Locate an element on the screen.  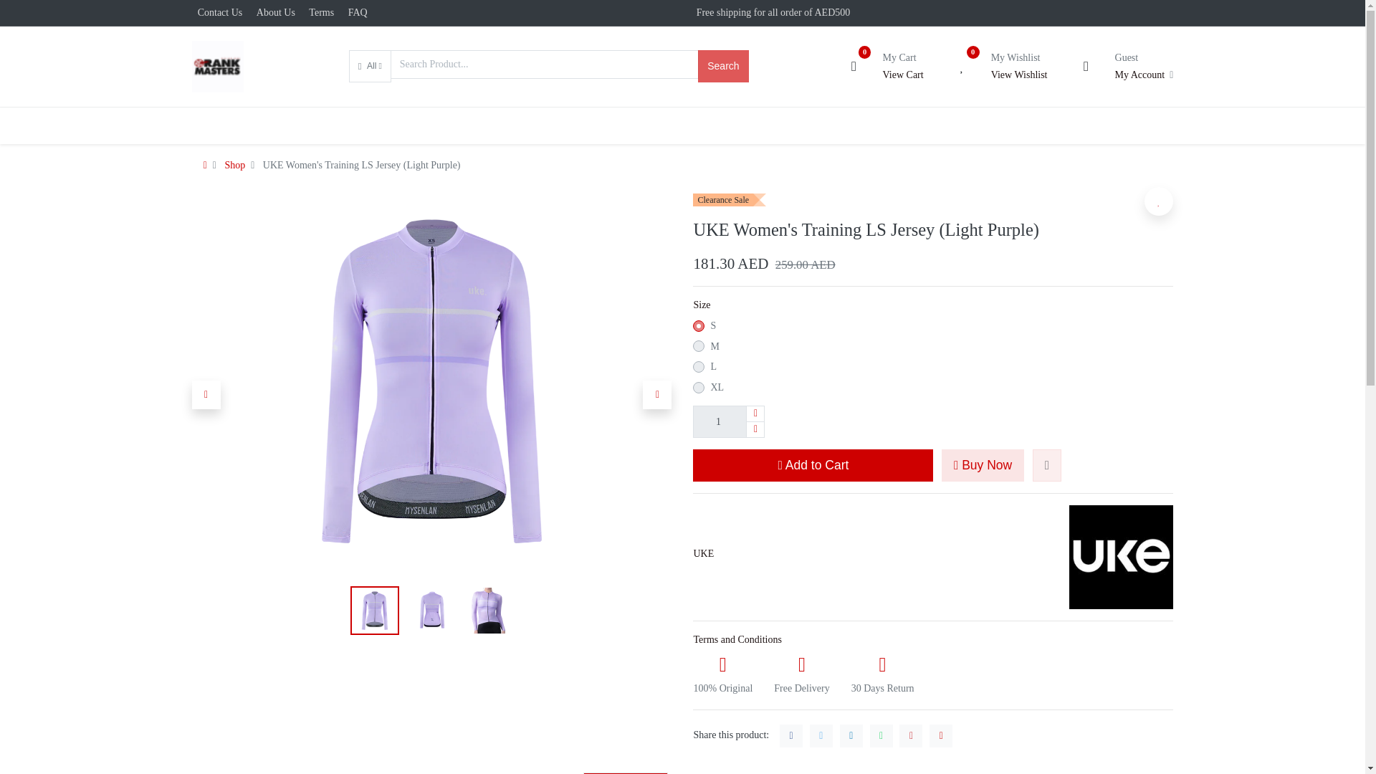
Crank Masters is located at coordinates (218, 66).